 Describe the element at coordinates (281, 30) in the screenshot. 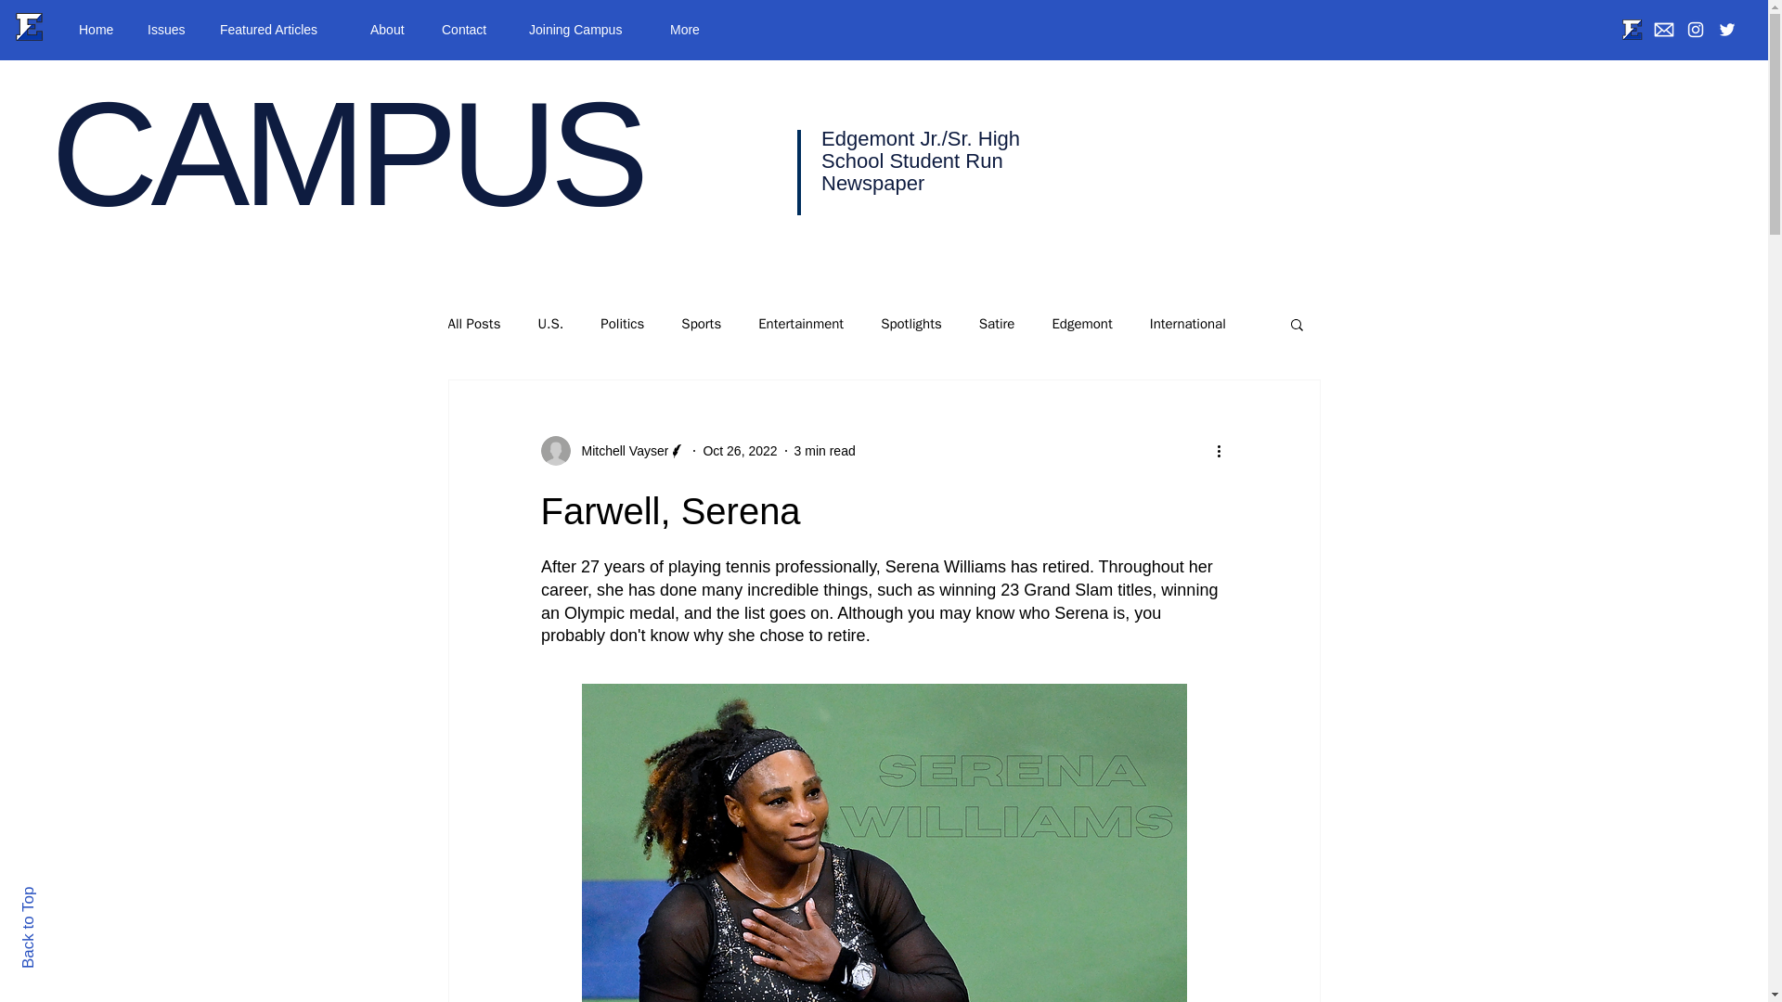

I see `Featured Articles` at that location.